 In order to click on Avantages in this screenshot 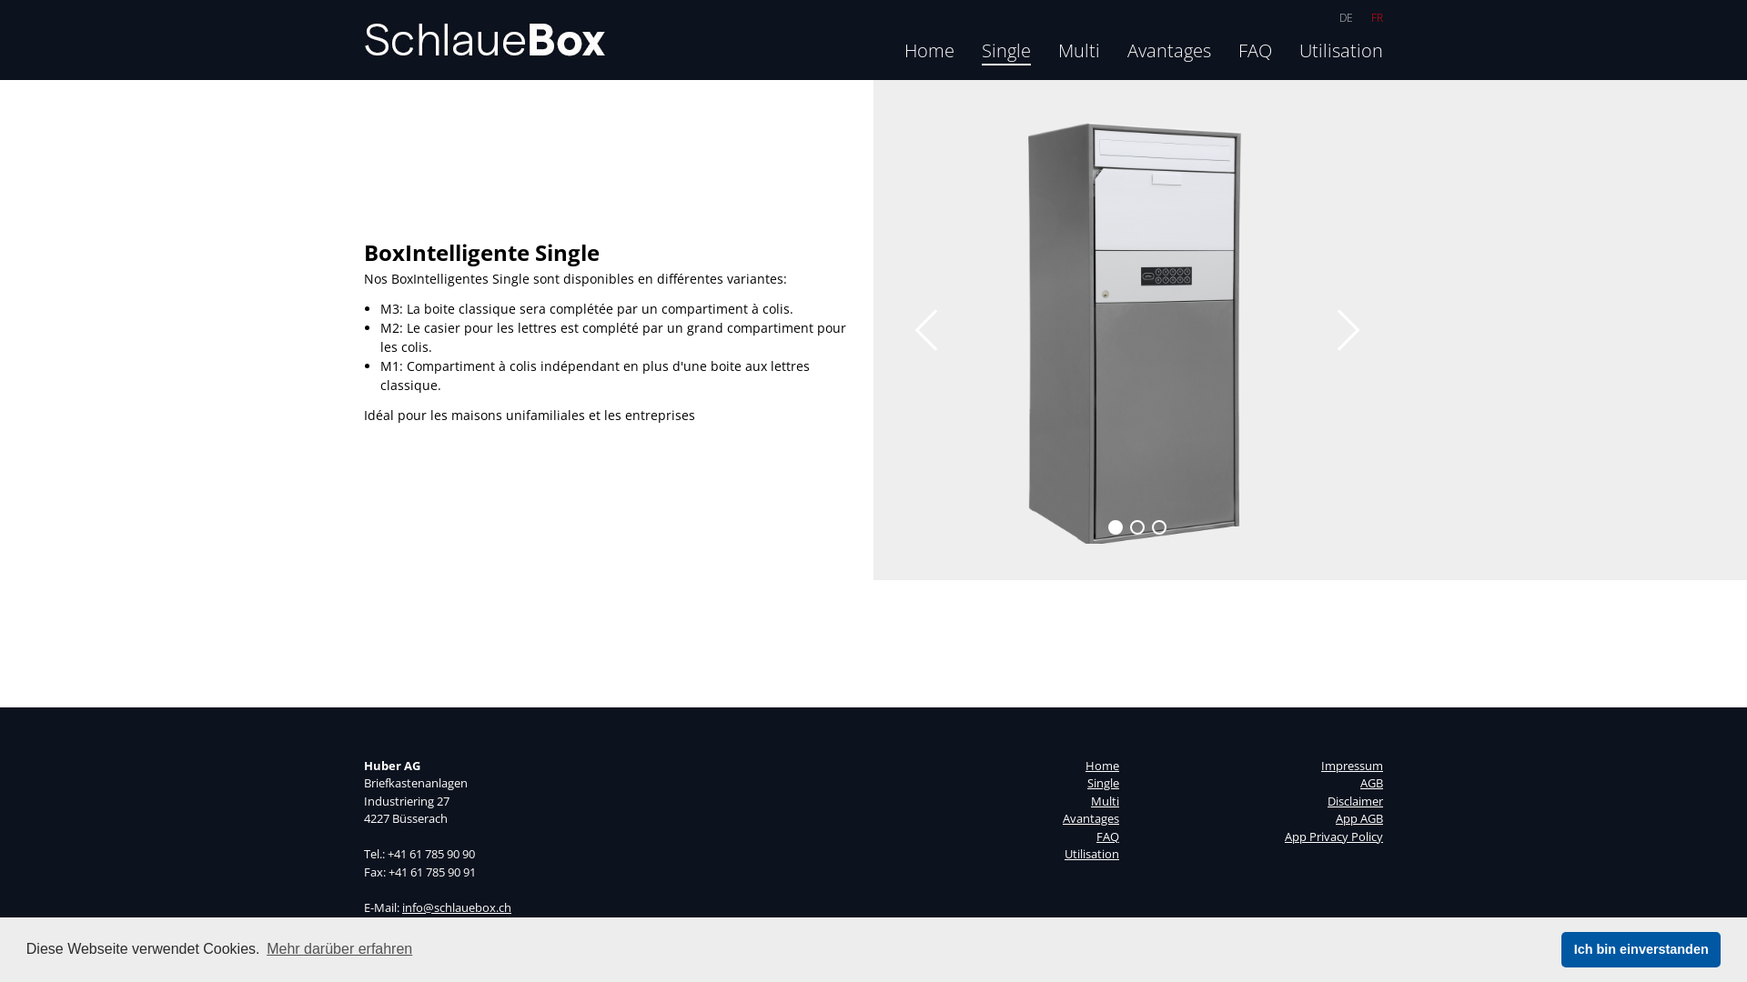, I will do `click(1091, 818)`.